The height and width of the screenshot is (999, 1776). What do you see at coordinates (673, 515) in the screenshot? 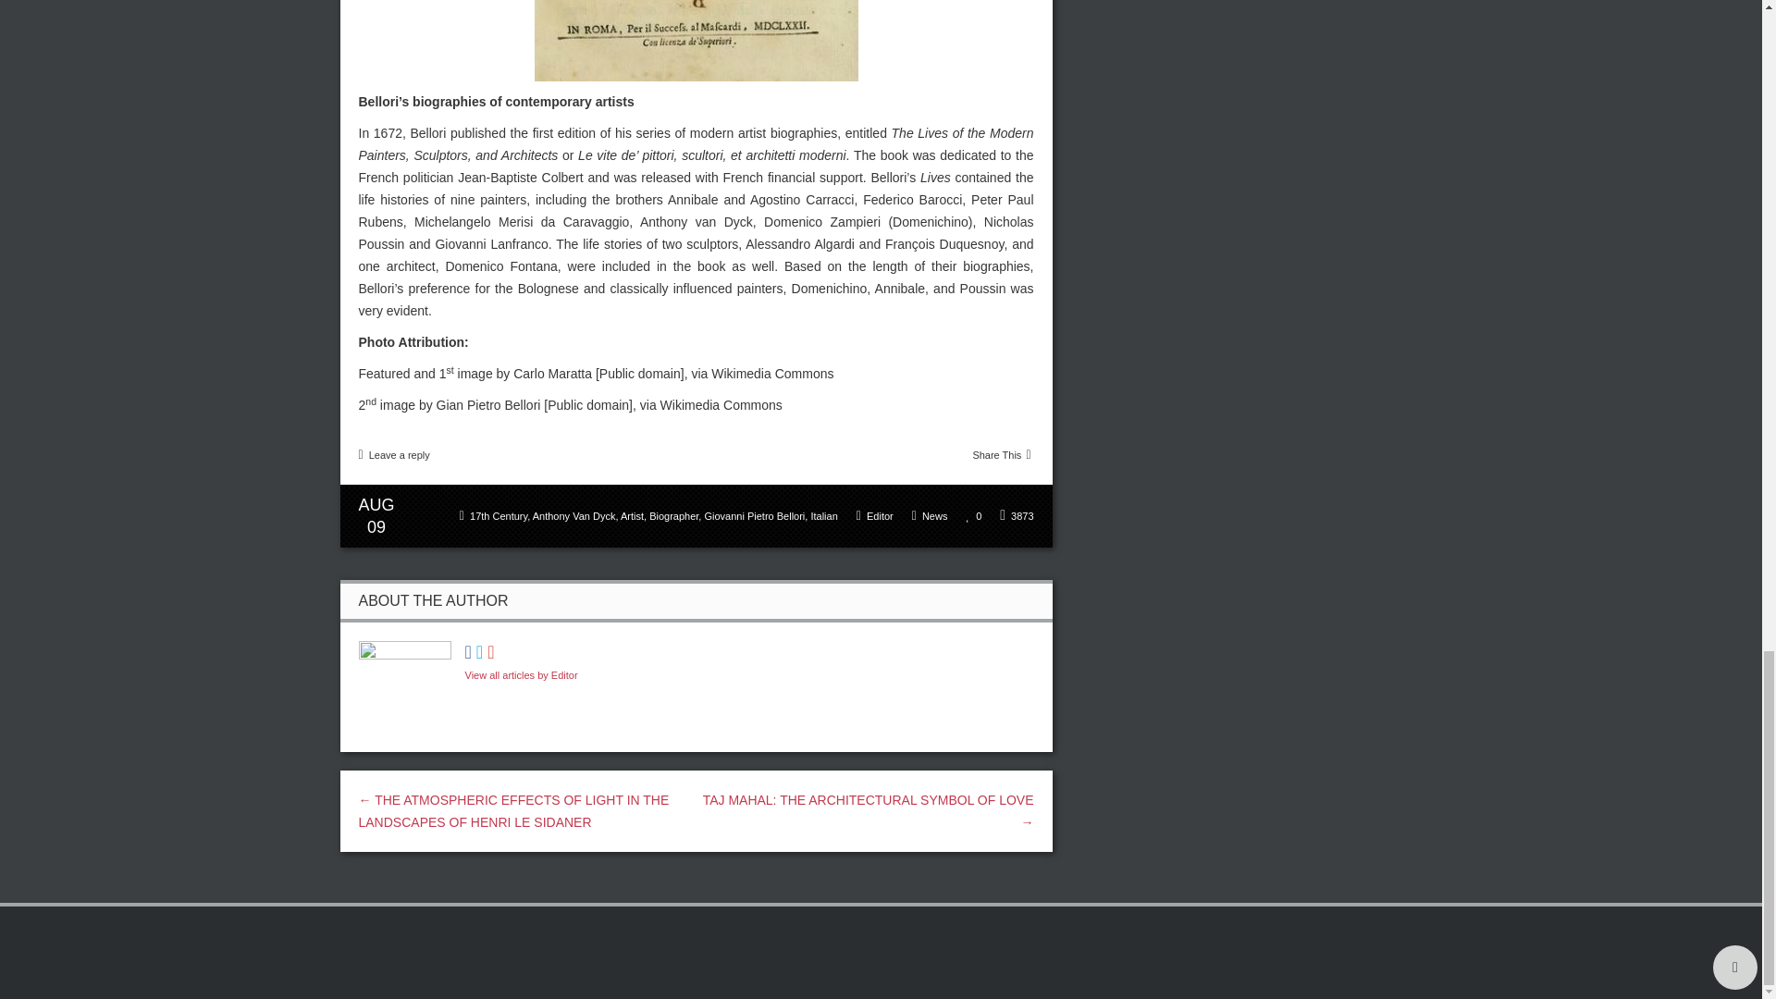
I see `Biographer` at bounding box center [673, 515].